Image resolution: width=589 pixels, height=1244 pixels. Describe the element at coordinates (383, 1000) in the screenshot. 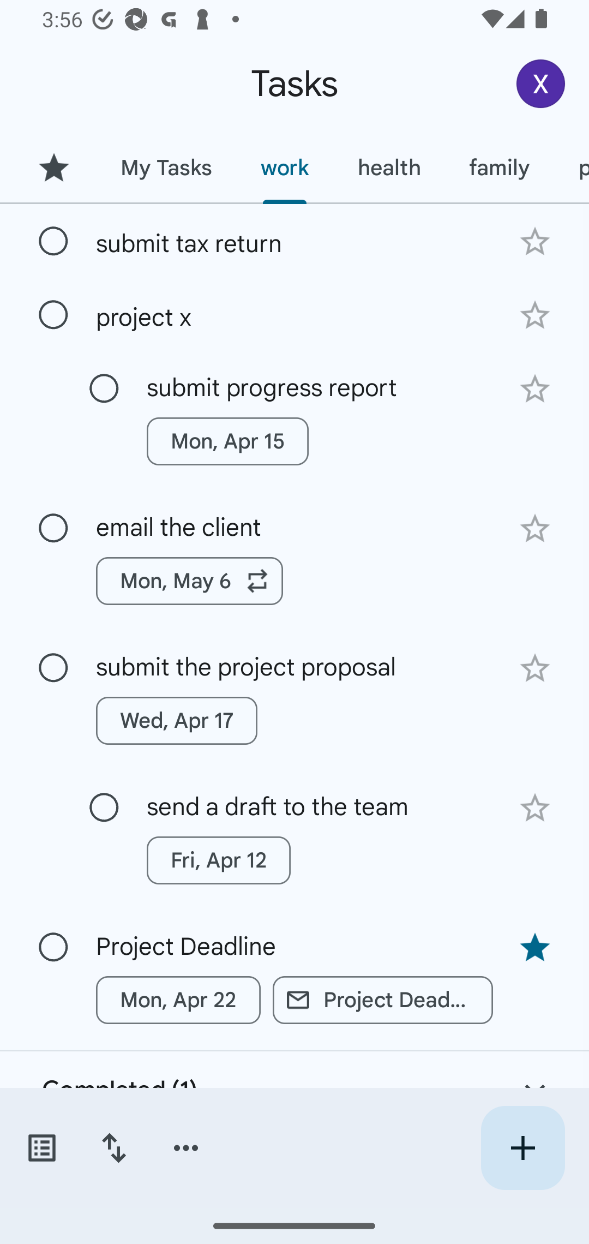

I see `Project Deadline Related link` at that location.